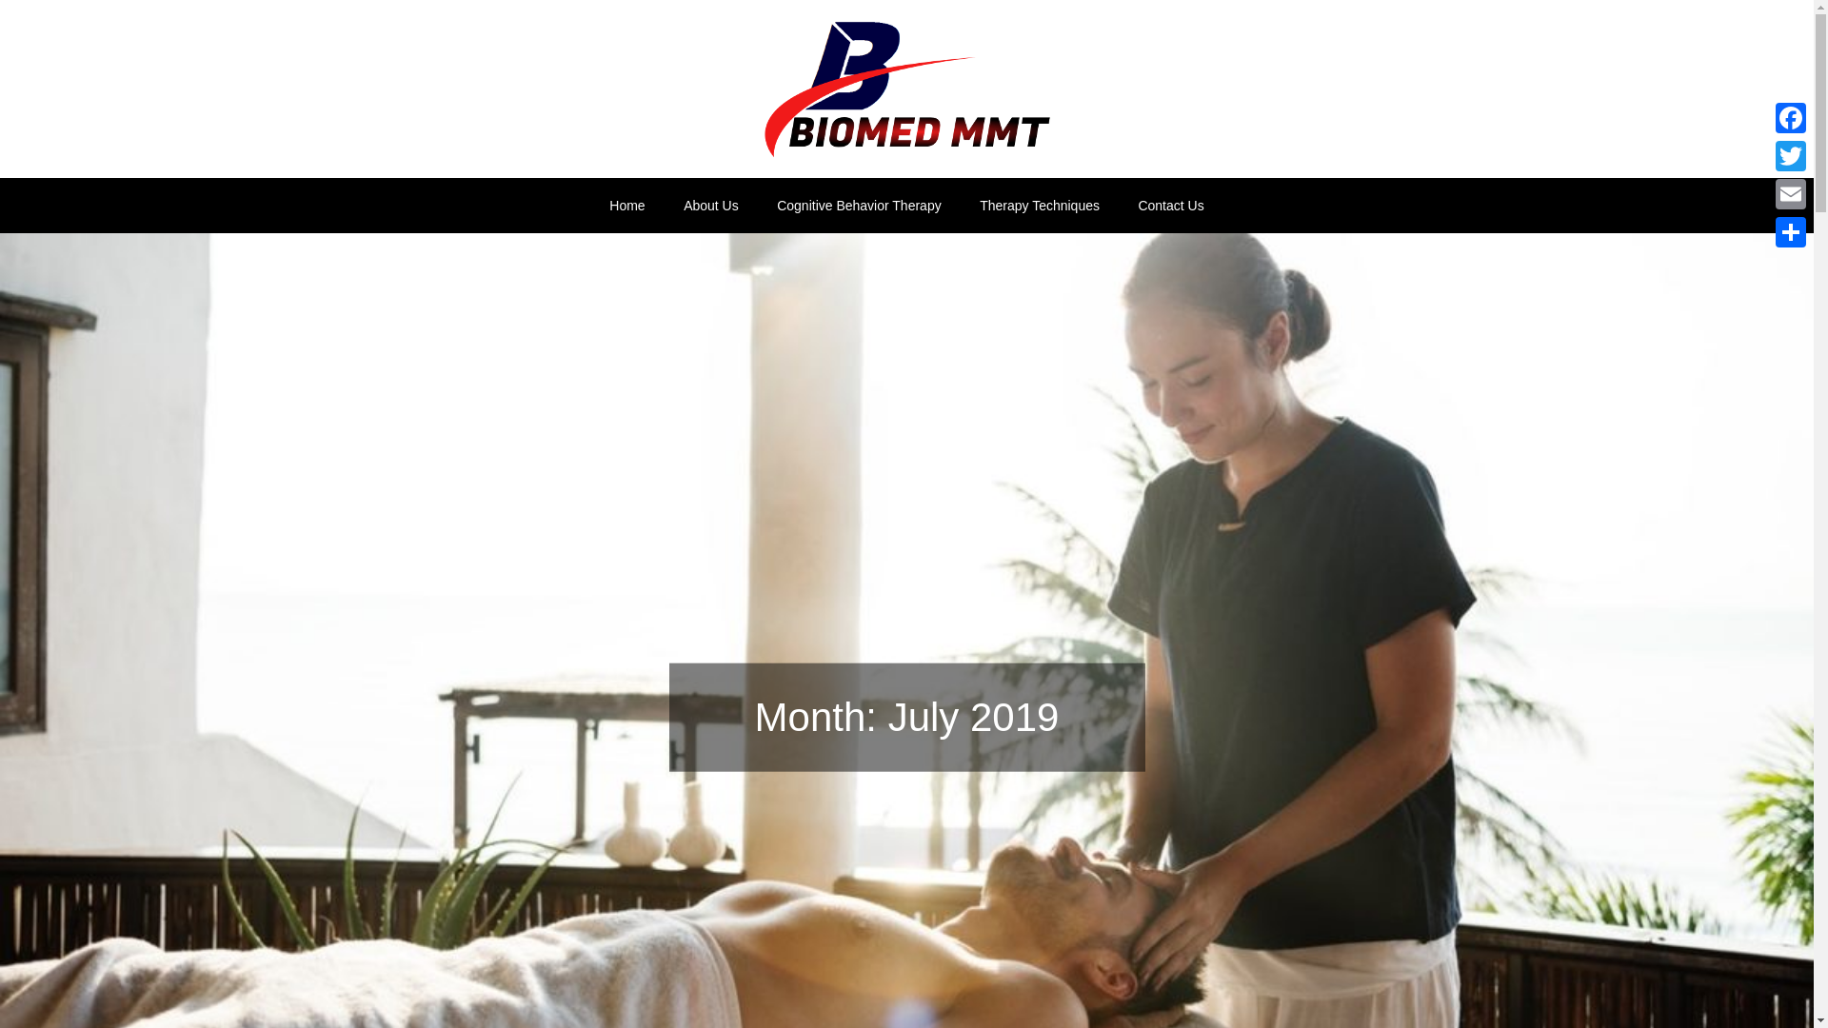  What do you see at coordinates (1790, 117) in the screenshot?
I see `Facebook` at bounding box center [1790, 117].